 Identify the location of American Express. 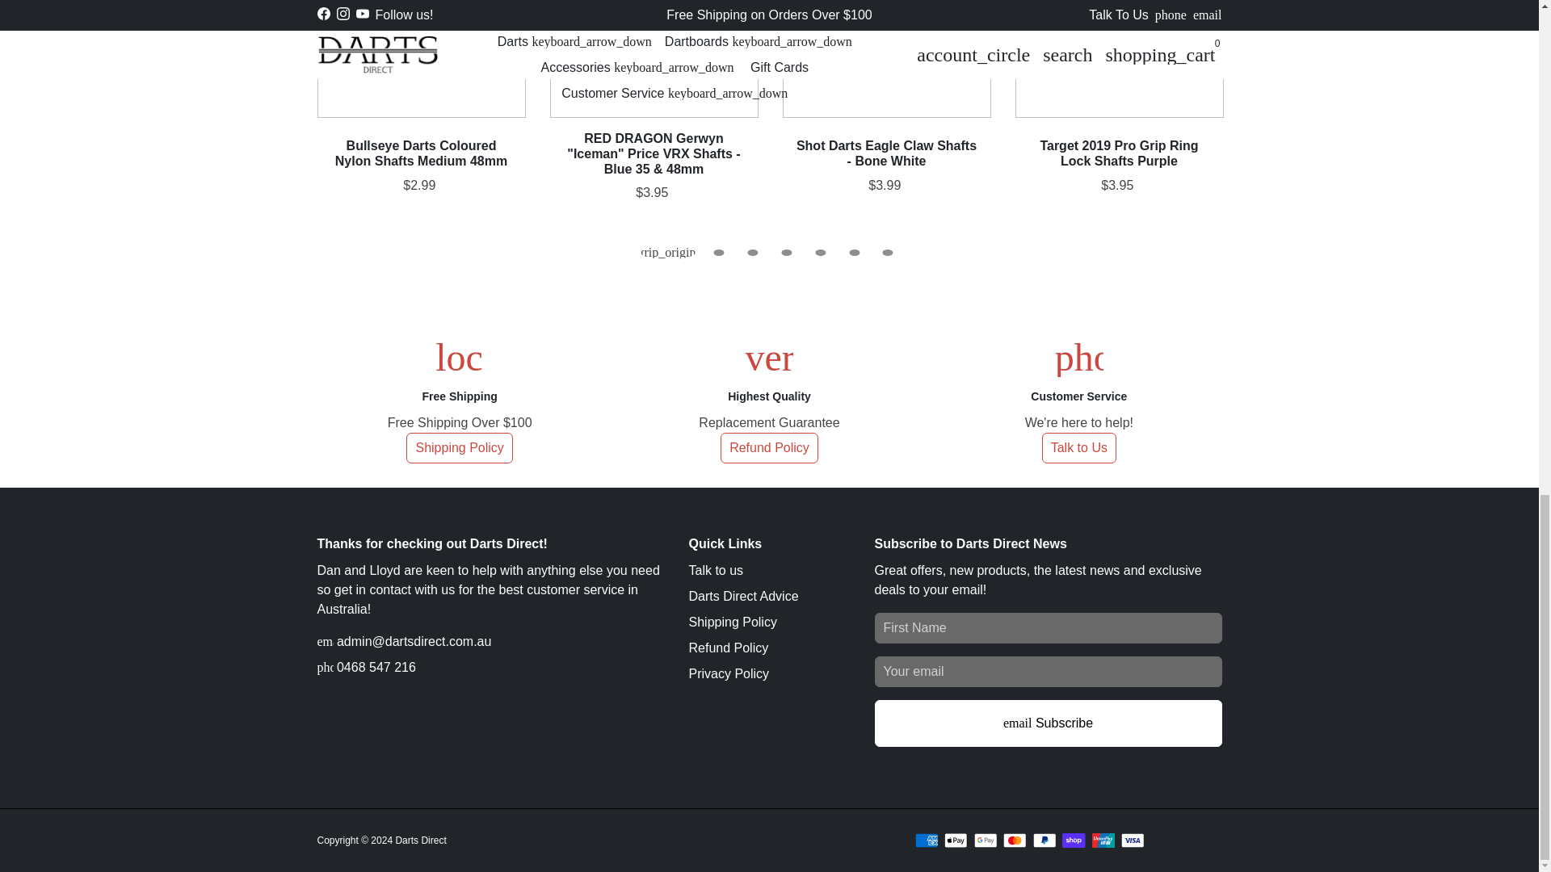
(926, 840).